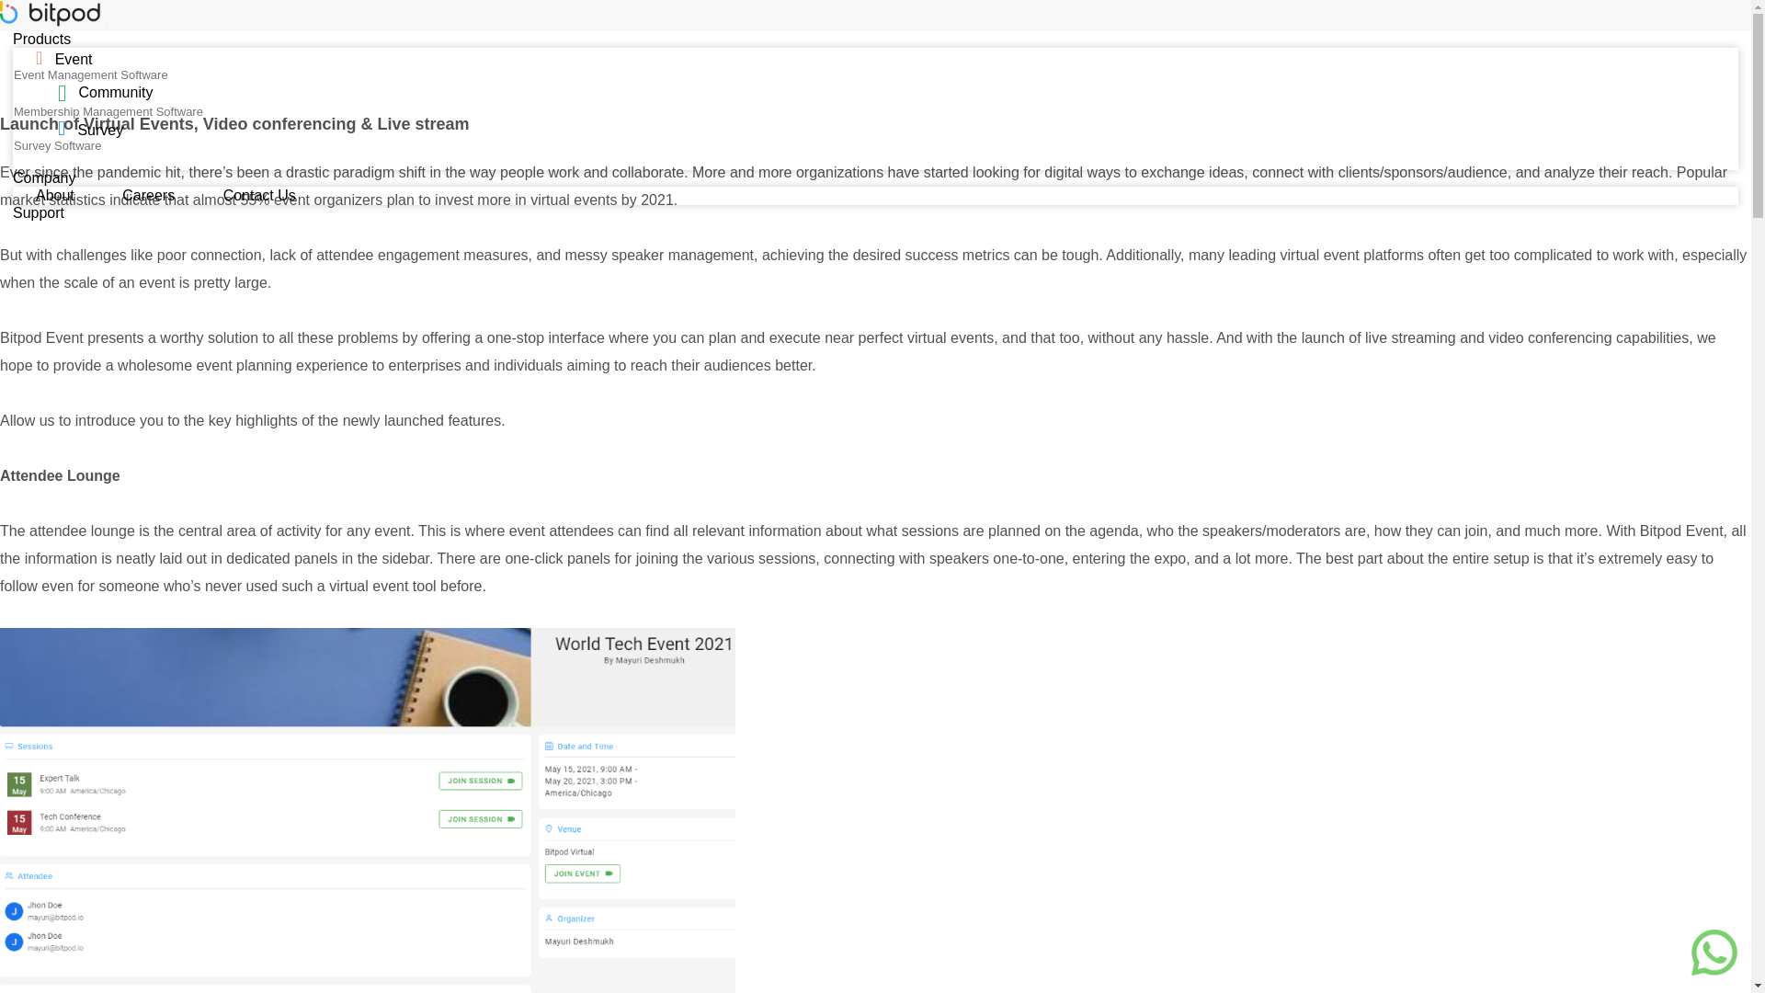  I want to click on Contact Us, so click(259, 195).